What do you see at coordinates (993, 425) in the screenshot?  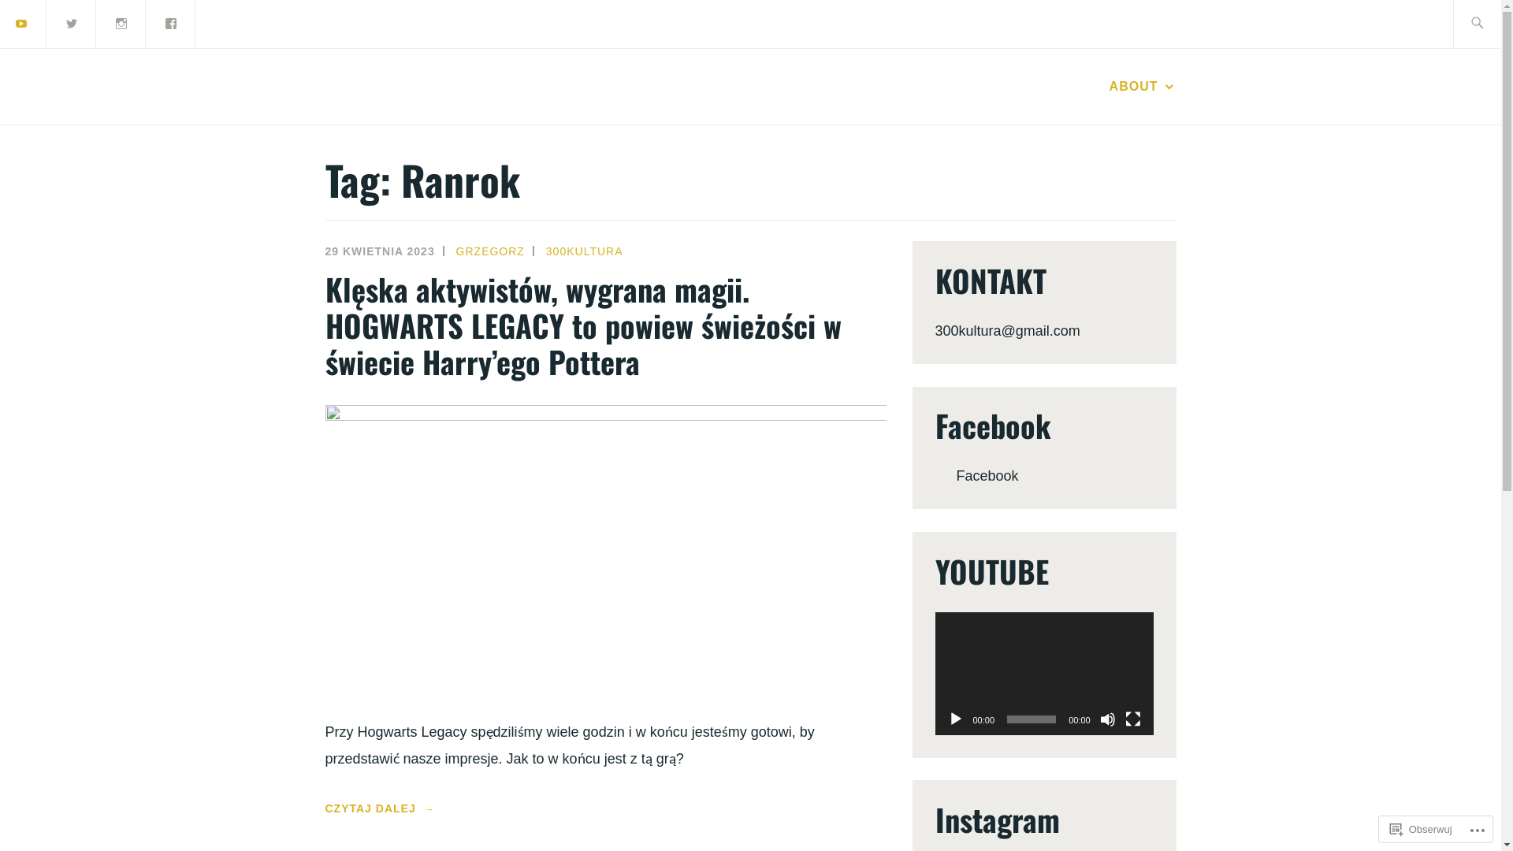 I see `Facebook` at bounding box center [993, 425].